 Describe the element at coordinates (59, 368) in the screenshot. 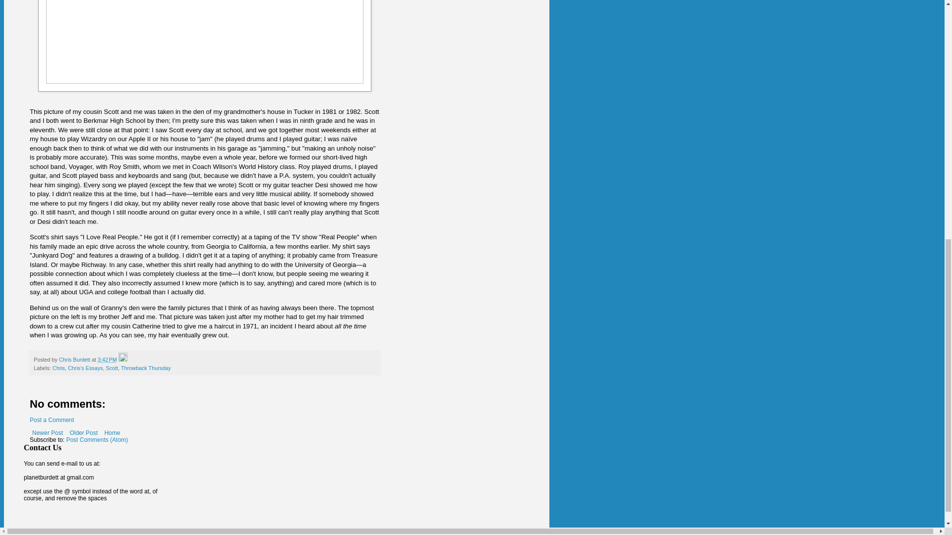

I see `Chris` at that location.